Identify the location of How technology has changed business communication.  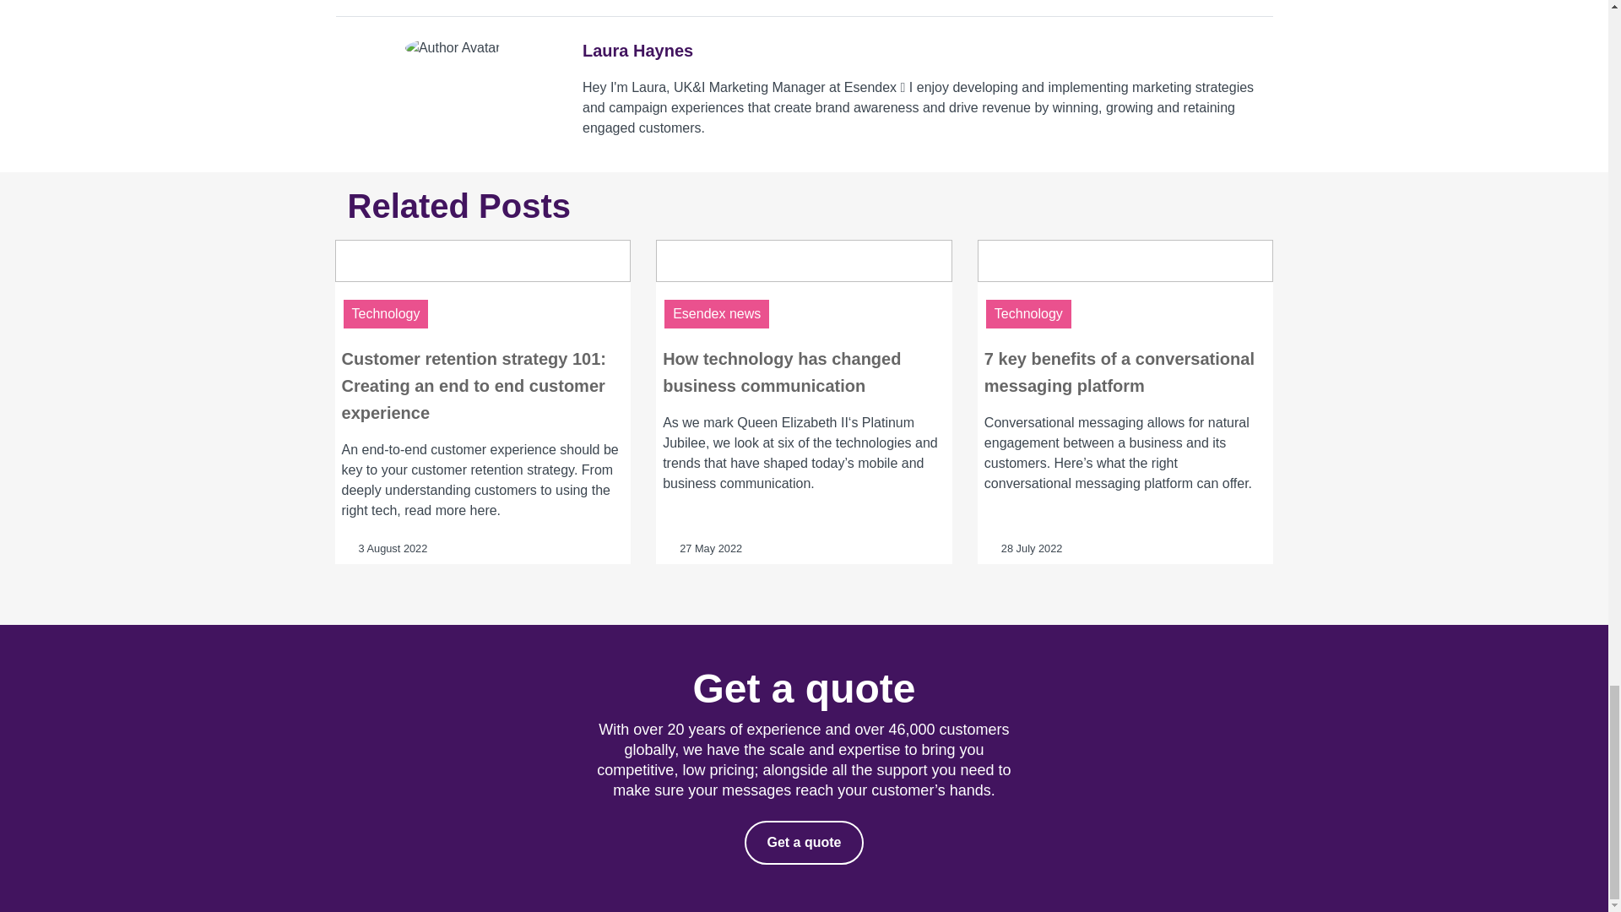
(804, 289).